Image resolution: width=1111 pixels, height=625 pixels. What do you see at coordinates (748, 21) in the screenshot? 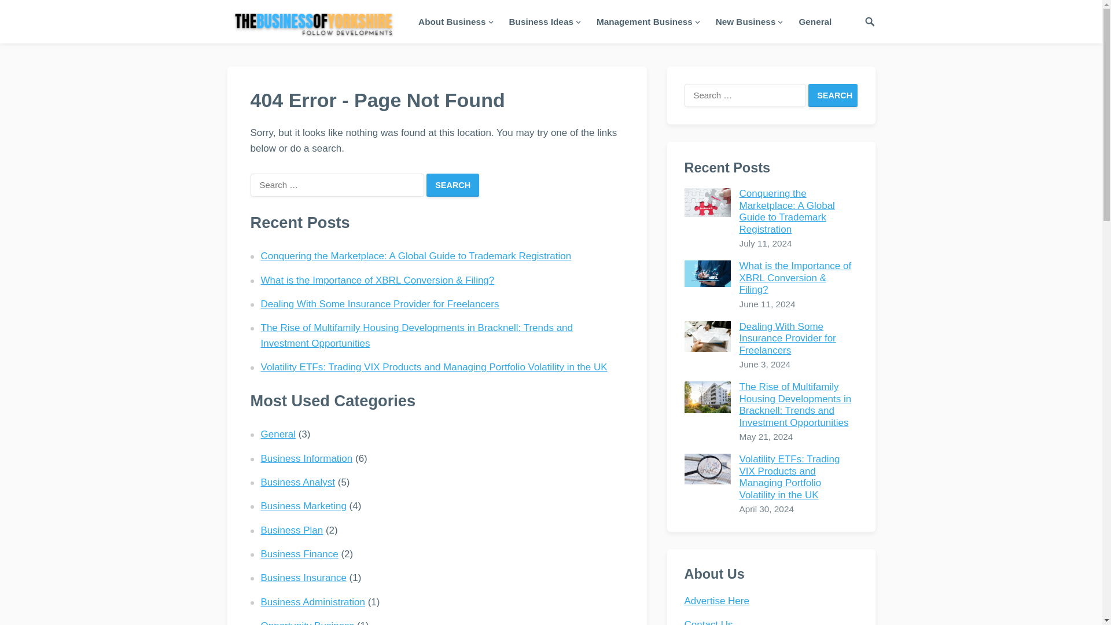
I see `New Business` at bounding box center [748, 21].